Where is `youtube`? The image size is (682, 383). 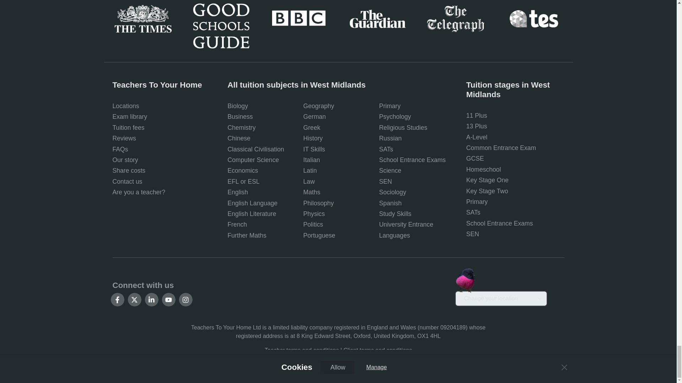
youtube is located at coordinates (168, 300).